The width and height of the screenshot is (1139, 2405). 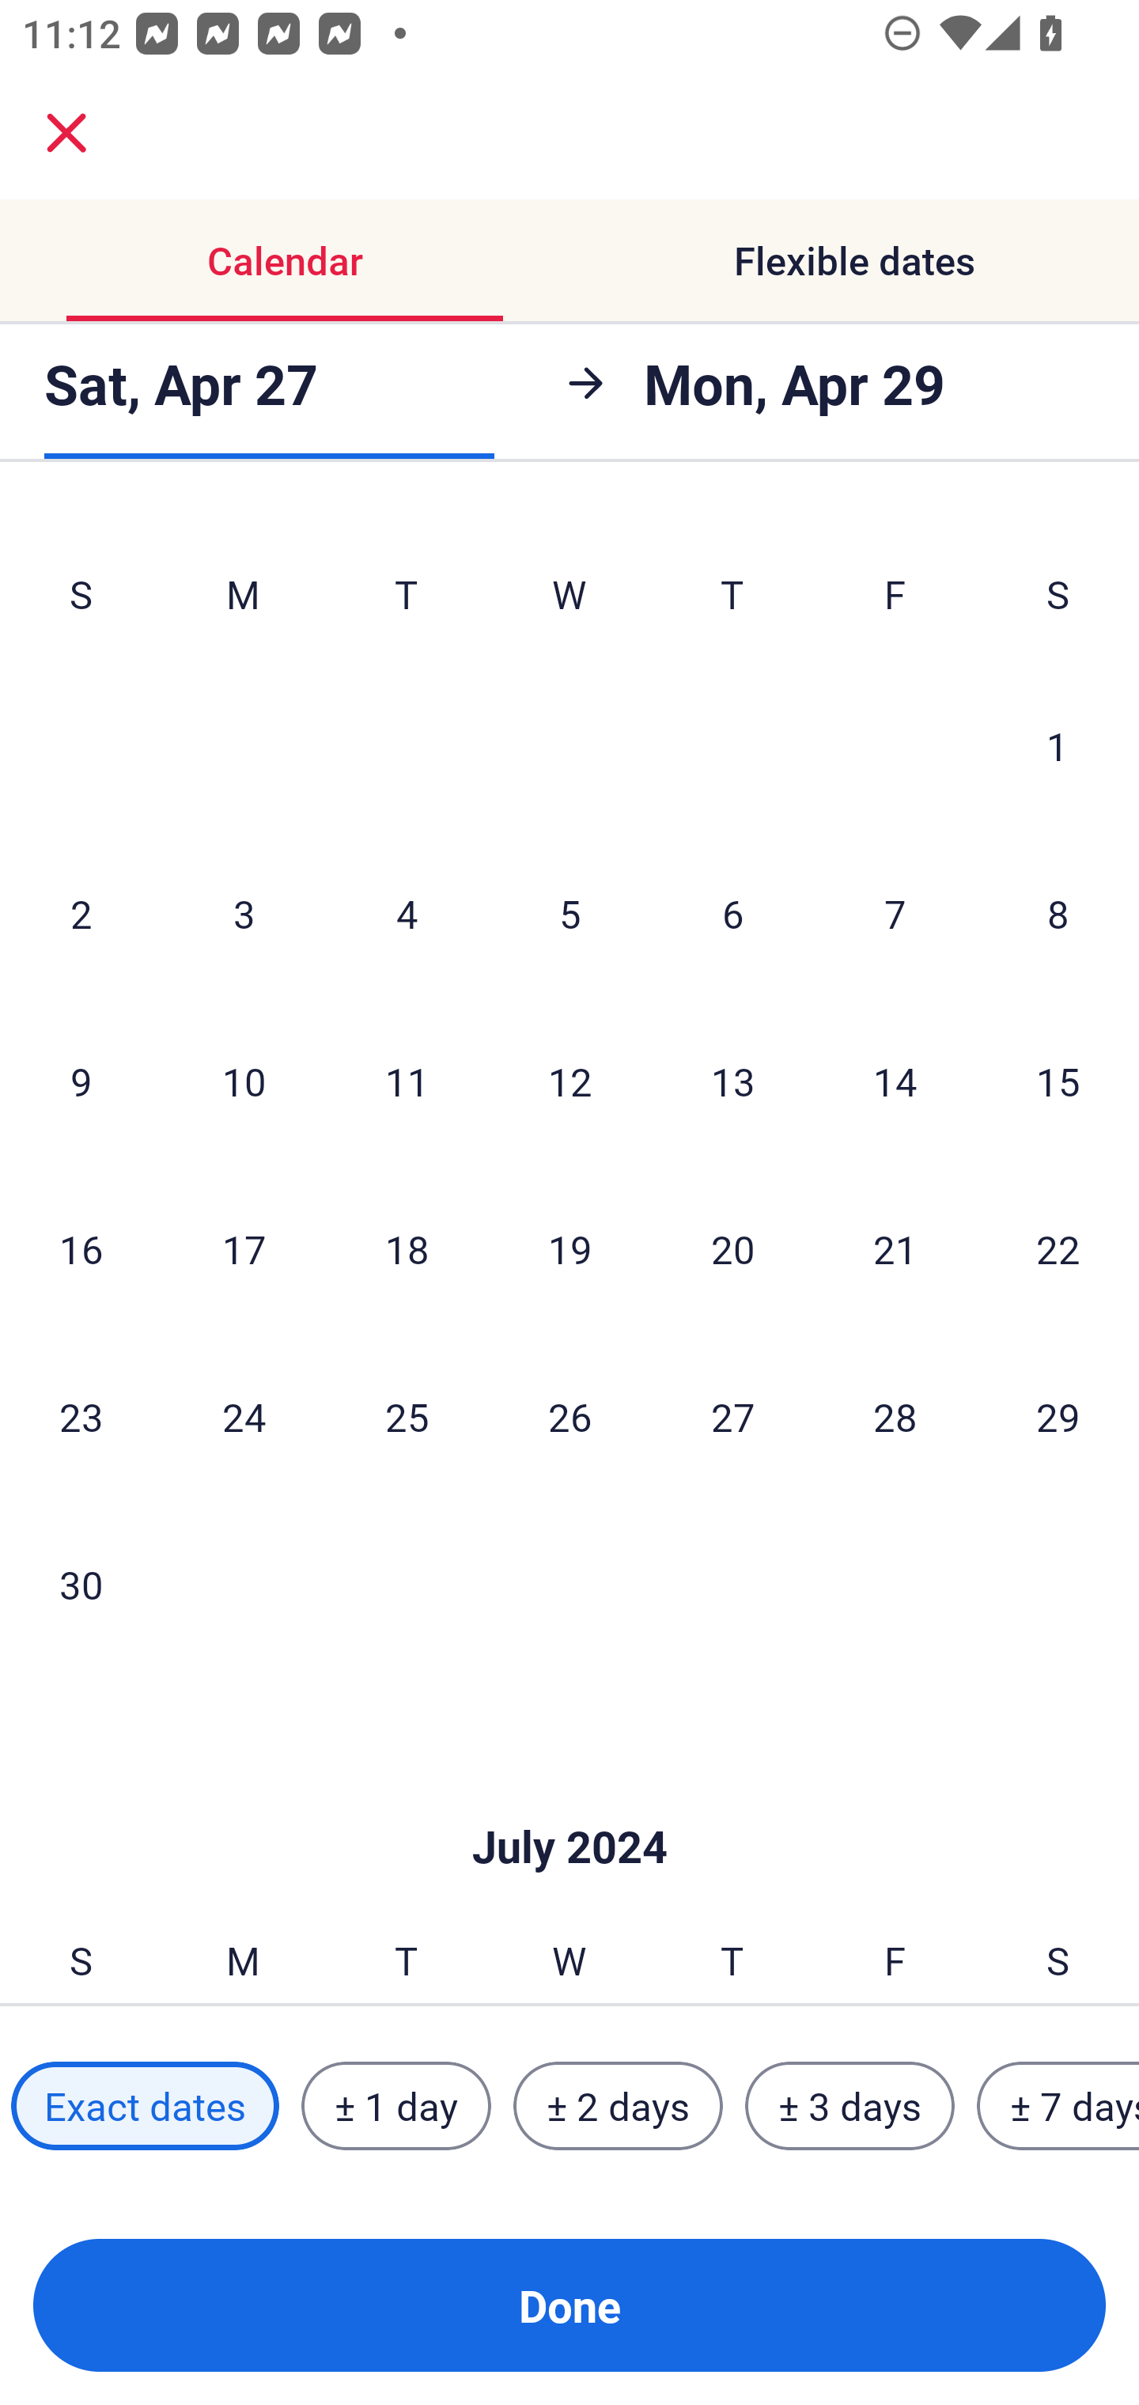 I want to click on 16 Sunday, June 16, 2024, so click(x=81, y=1249).